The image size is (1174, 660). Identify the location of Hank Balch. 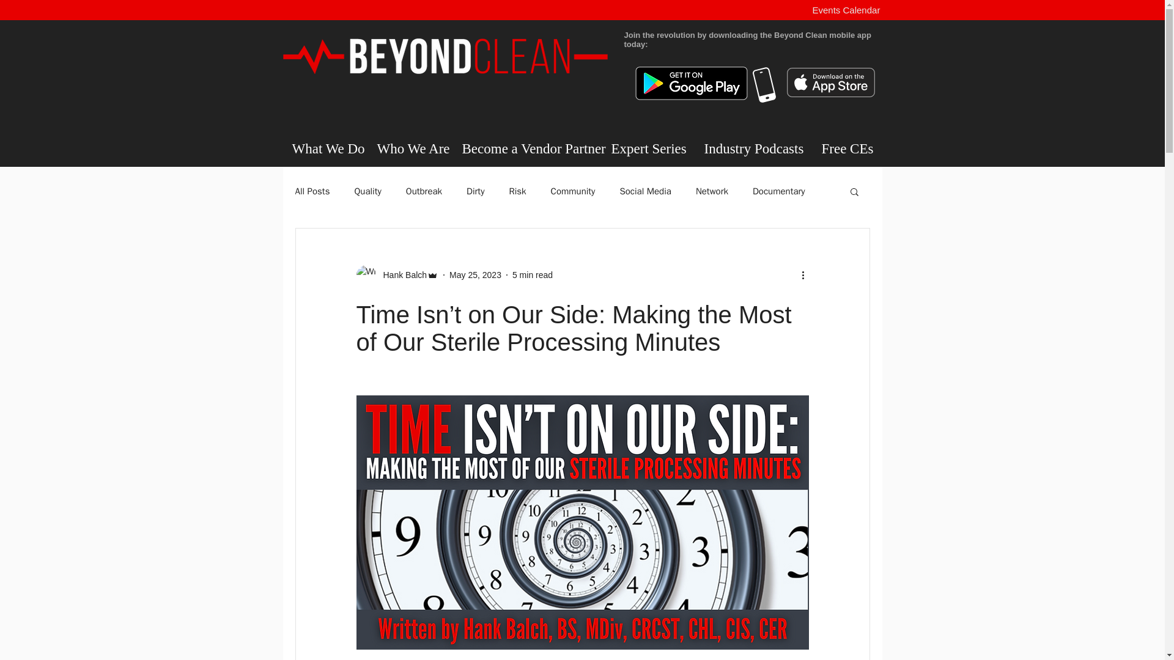
(401, 275).